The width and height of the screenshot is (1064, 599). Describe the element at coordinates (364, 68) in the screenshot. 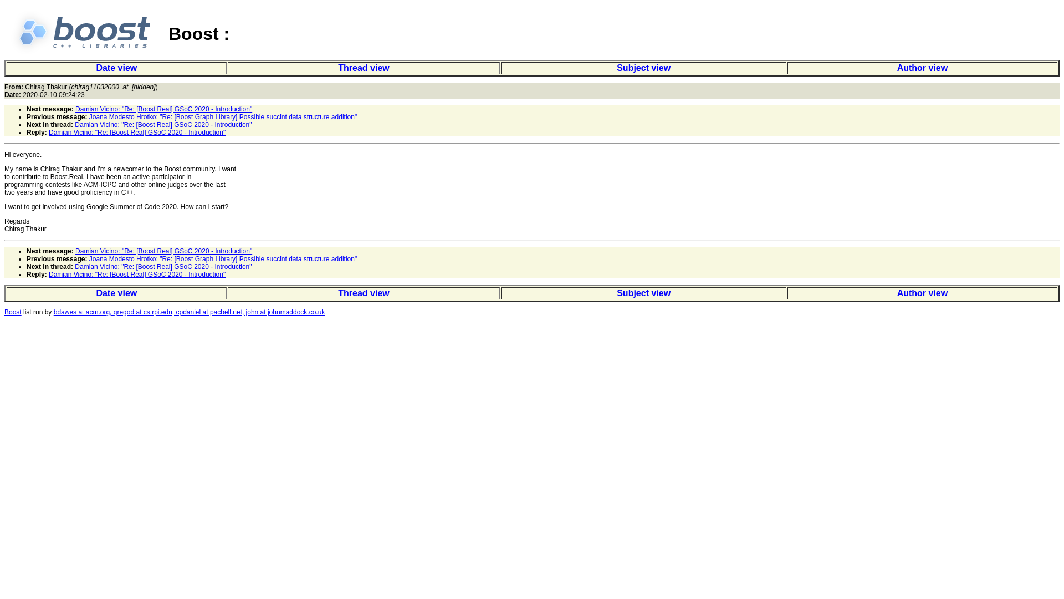

I see `Thread view` at that location.